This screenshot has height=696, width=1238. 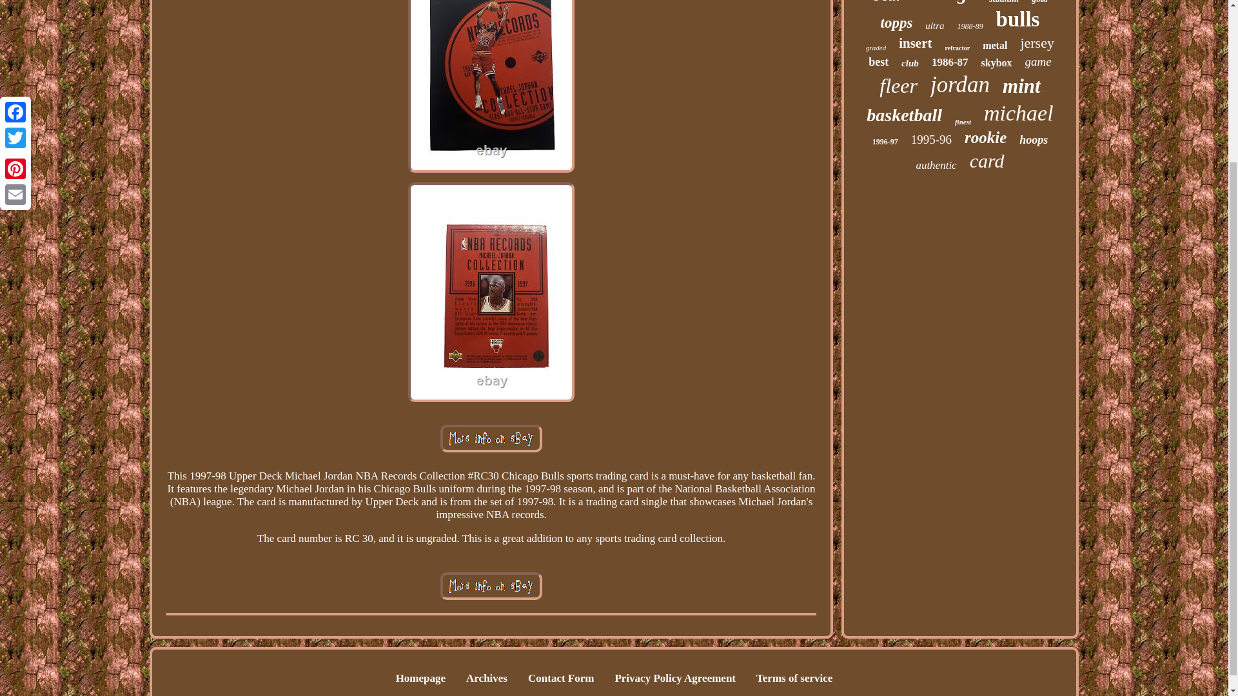 I want to click on jersey, so click(x=1037, y=43).